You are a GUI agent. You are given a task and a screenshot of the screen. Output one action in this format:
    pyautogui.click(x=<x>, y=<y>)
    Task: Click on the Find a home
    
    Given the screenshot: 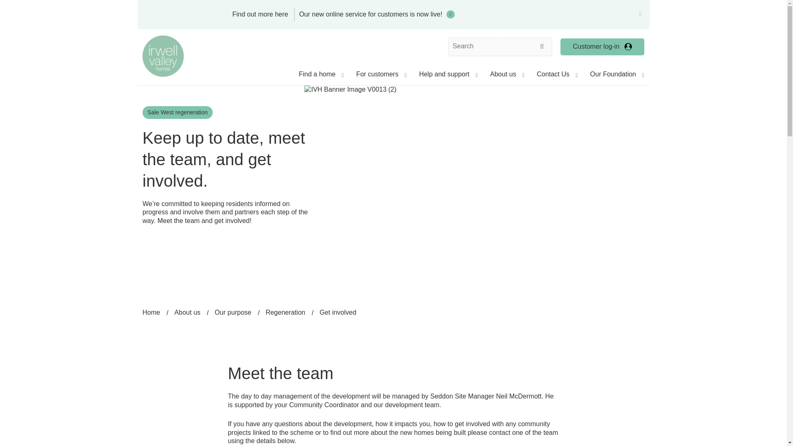 What is the action you would take?
    pyautogui.click(x=321, y=76)
    